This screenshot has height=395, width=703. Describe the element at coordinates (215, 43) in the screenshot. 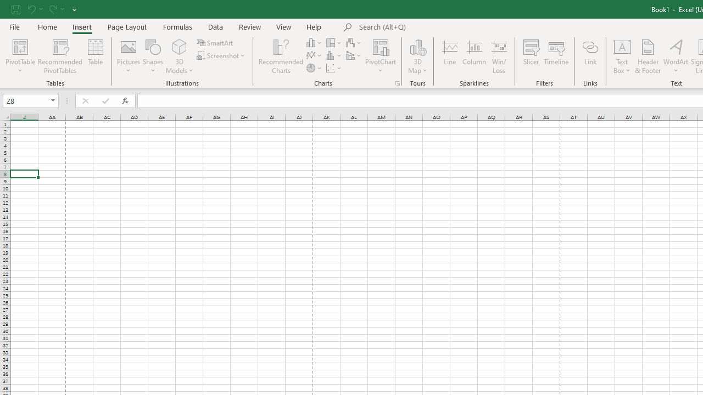

I see `SmartArt...` at that location.